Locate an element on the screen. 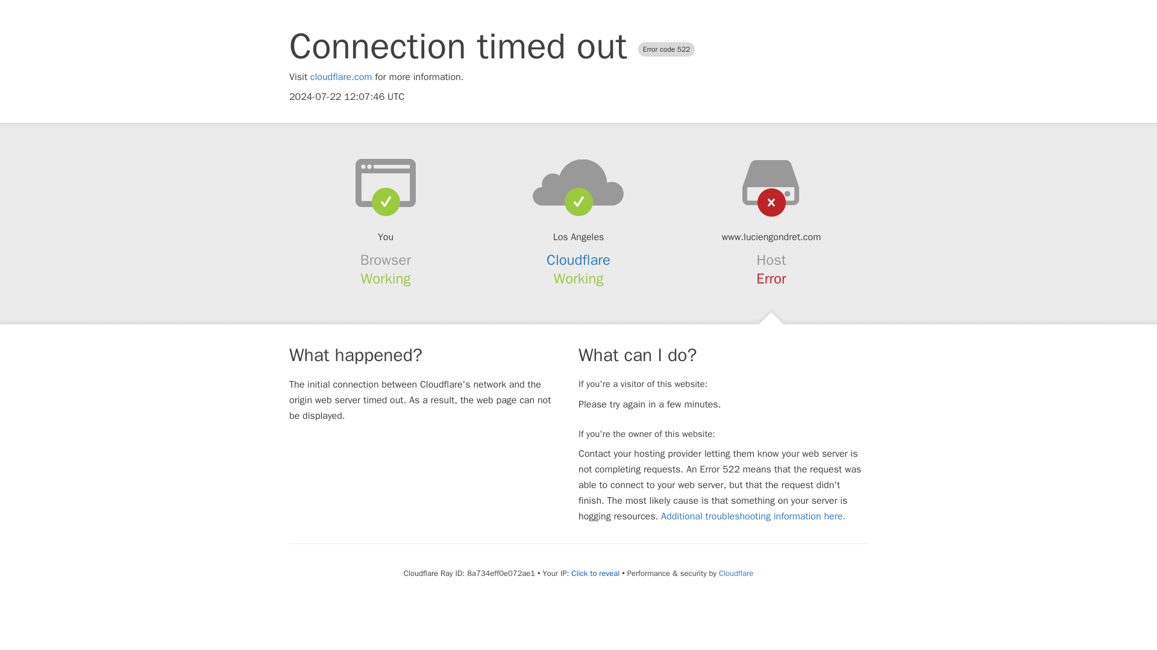 The height and width of the screenshot is (650, 1157). Cloudflare is located at coordinates (735, 573).